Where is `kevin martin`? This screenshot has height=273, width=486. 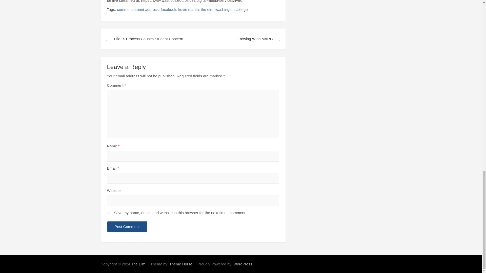
kevin martin is located at coordinates (188, 9).